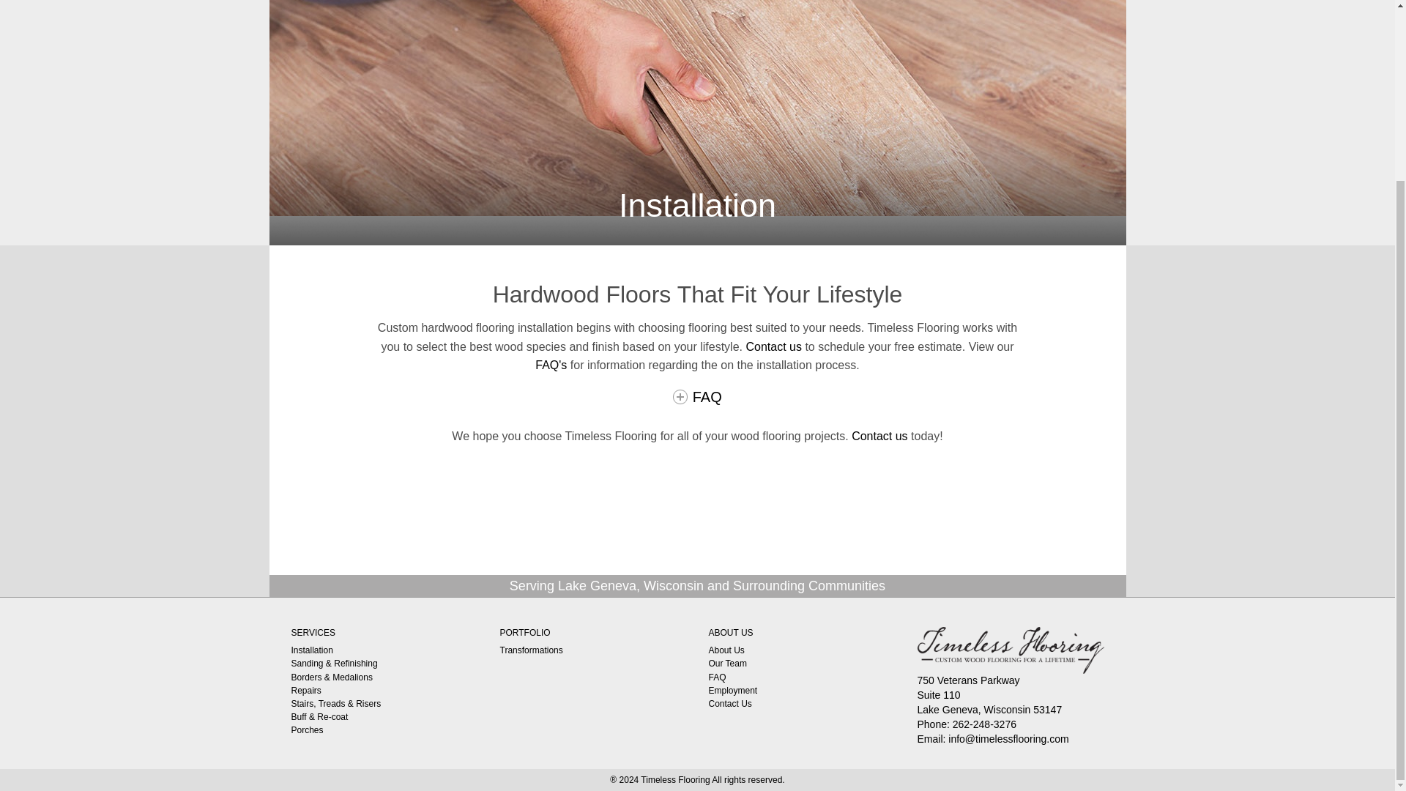  Describe the element at coordinates (726, 650) in the screenshot. I see `About Us` at that location.